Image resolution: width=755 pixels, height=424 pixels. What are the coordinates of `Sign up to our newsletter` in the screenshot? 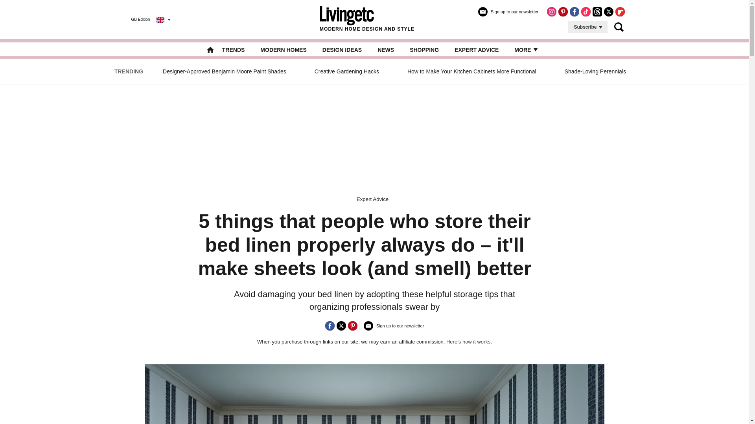 It's located at (508, 15).